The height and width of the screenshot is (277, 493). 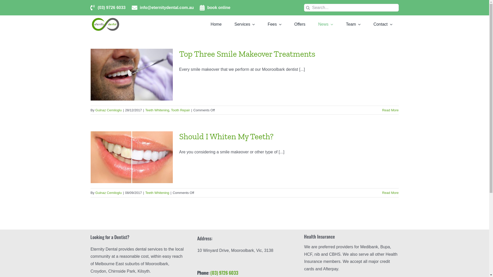 I want to click on Gulnaz Cemiloglu, so click(x=108, y=193).